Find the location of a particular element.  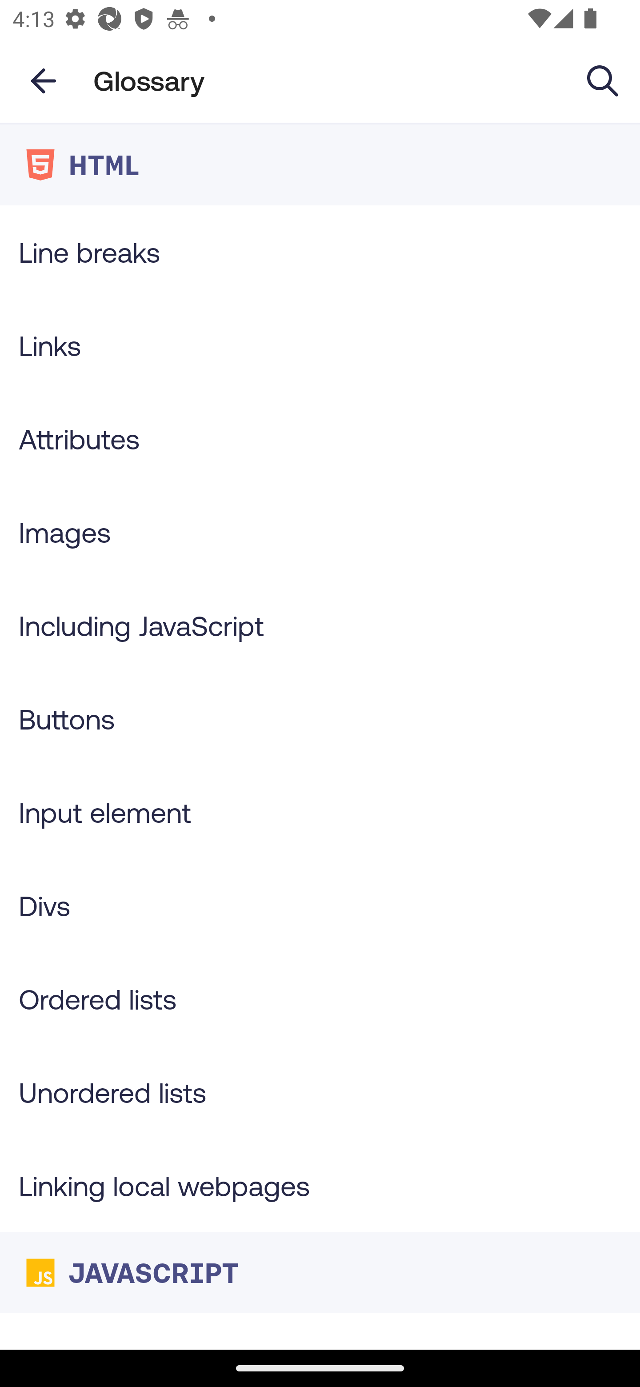

Images is located at coordinates (320, 532).